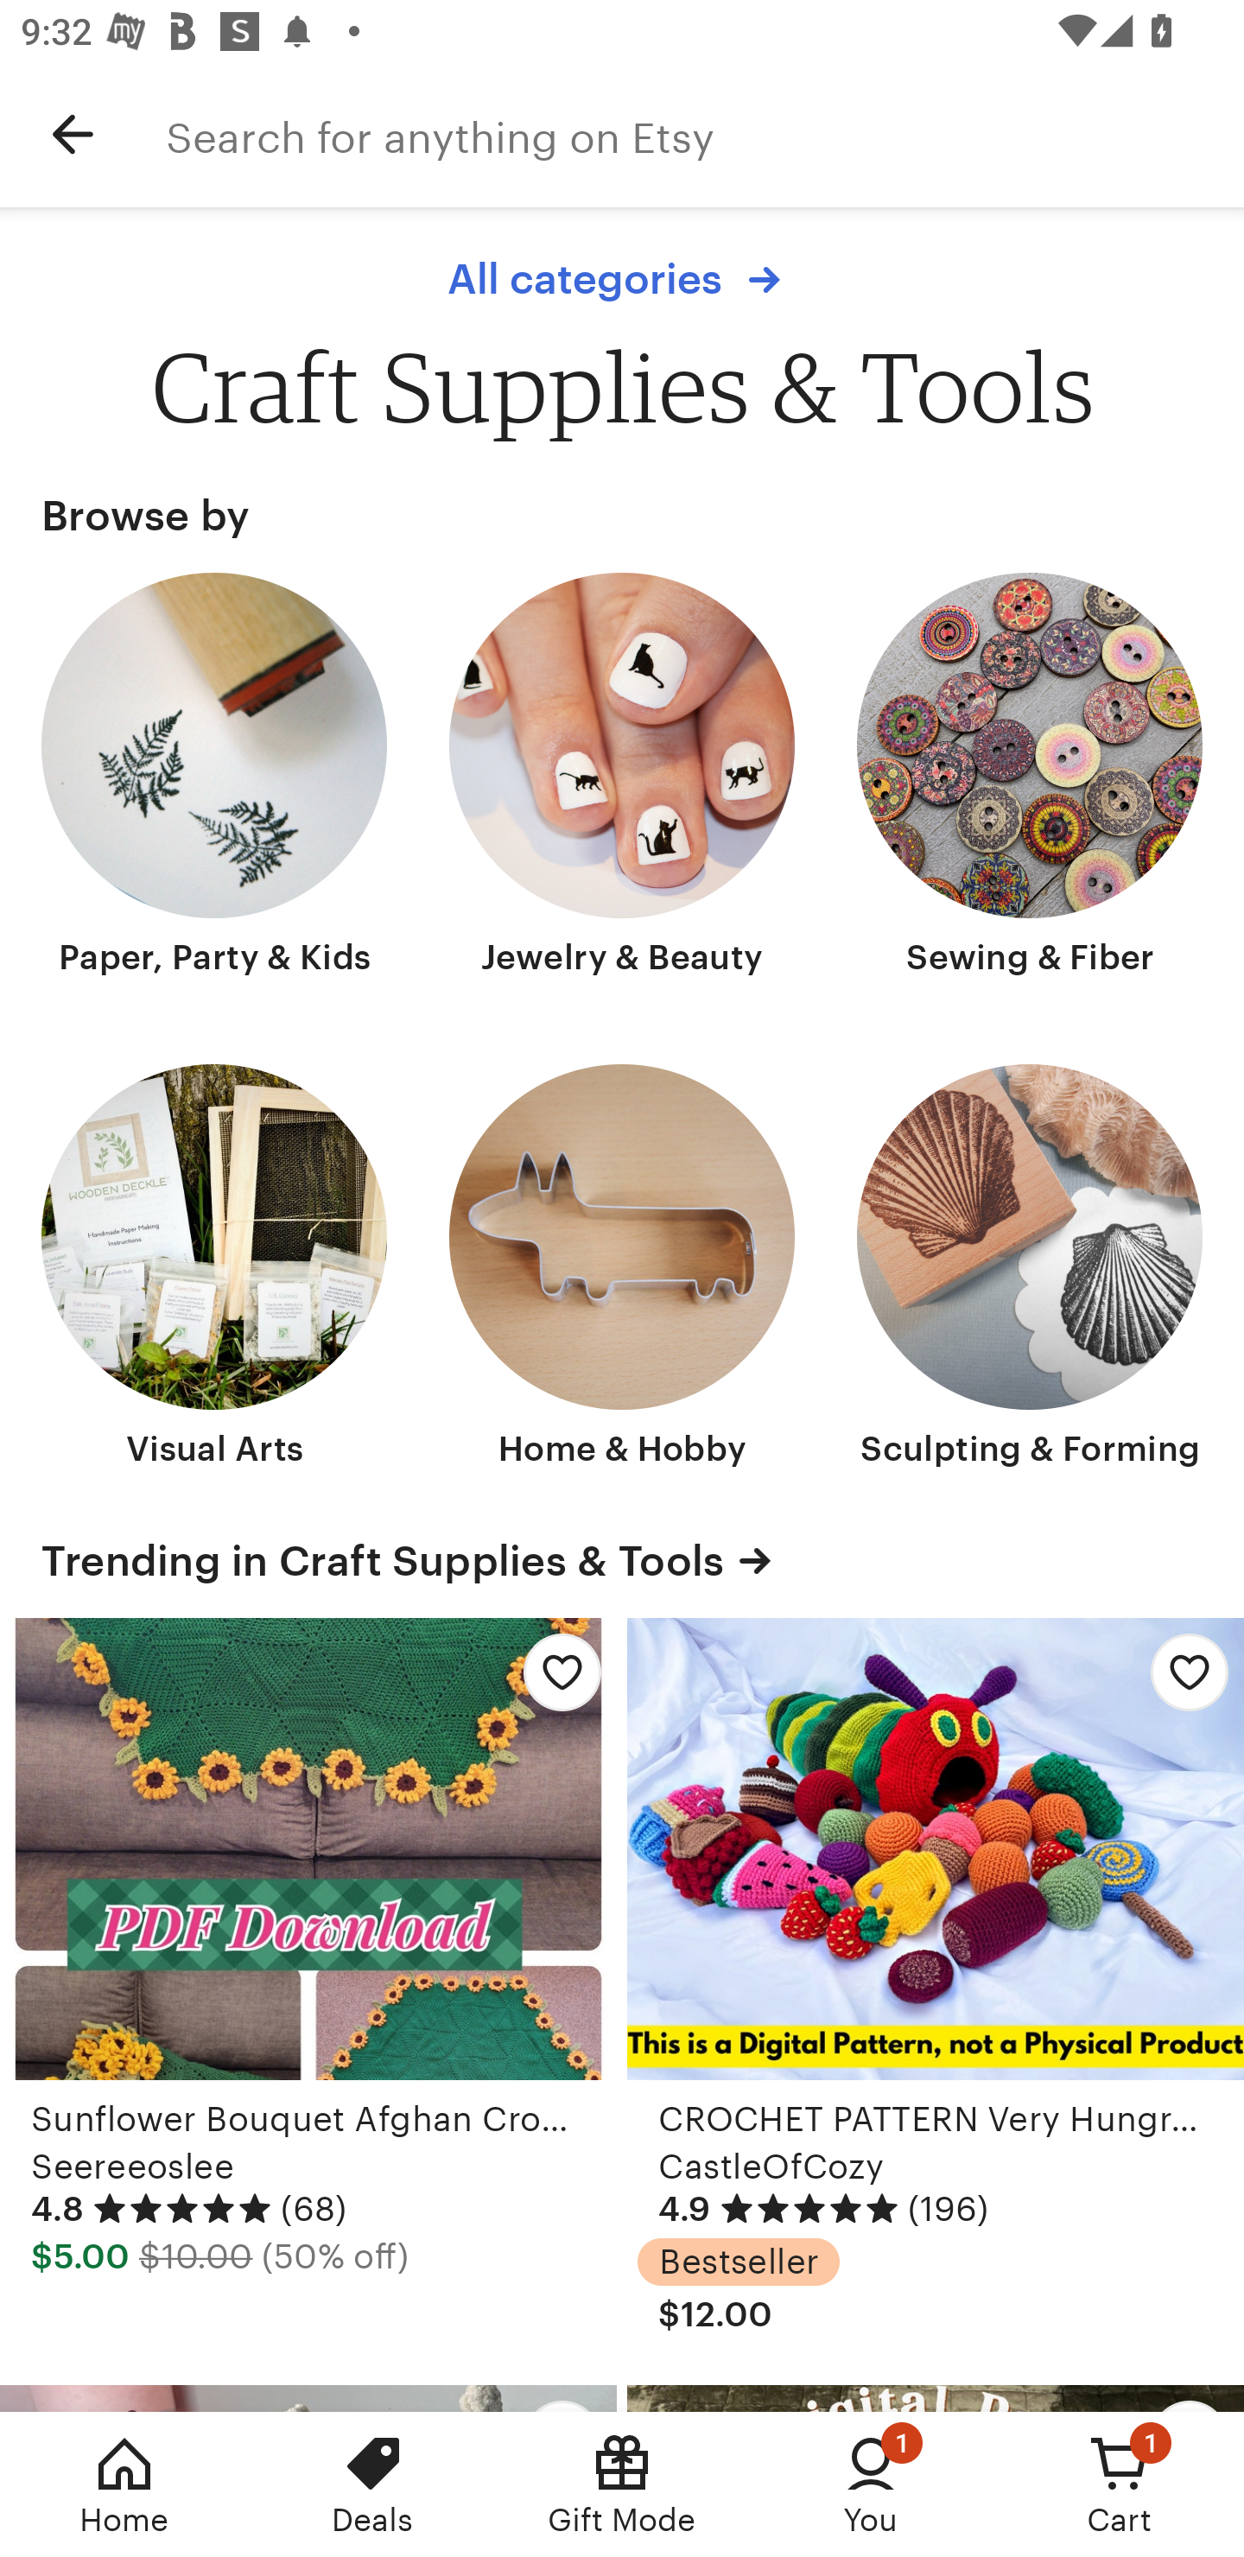  Describe the element at coordinates (705, 134) in the screenshot. I see `Search for anything on Etsy` at that location.